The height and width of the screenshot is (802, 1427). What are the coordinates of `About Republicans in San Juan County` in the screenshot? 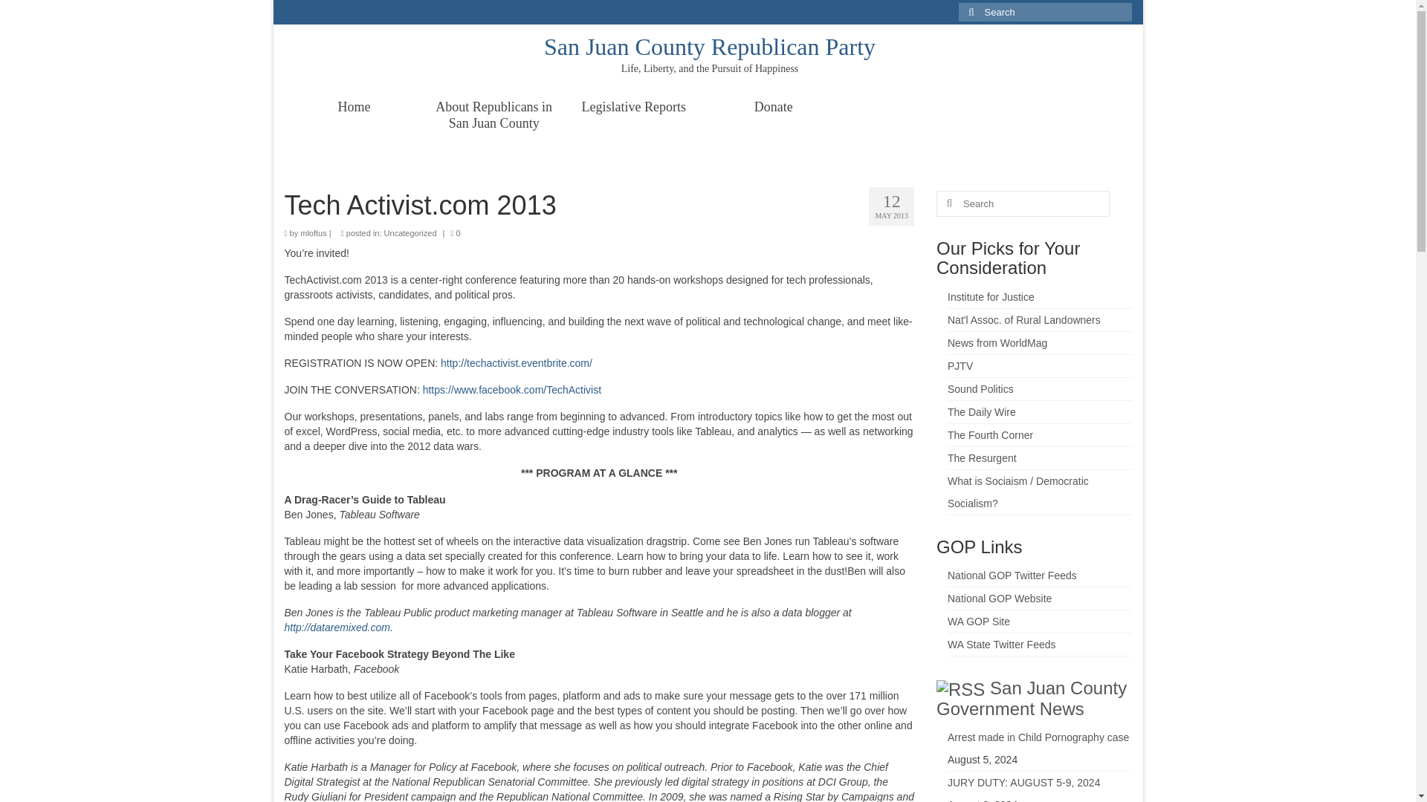 It's located at (494, 114).